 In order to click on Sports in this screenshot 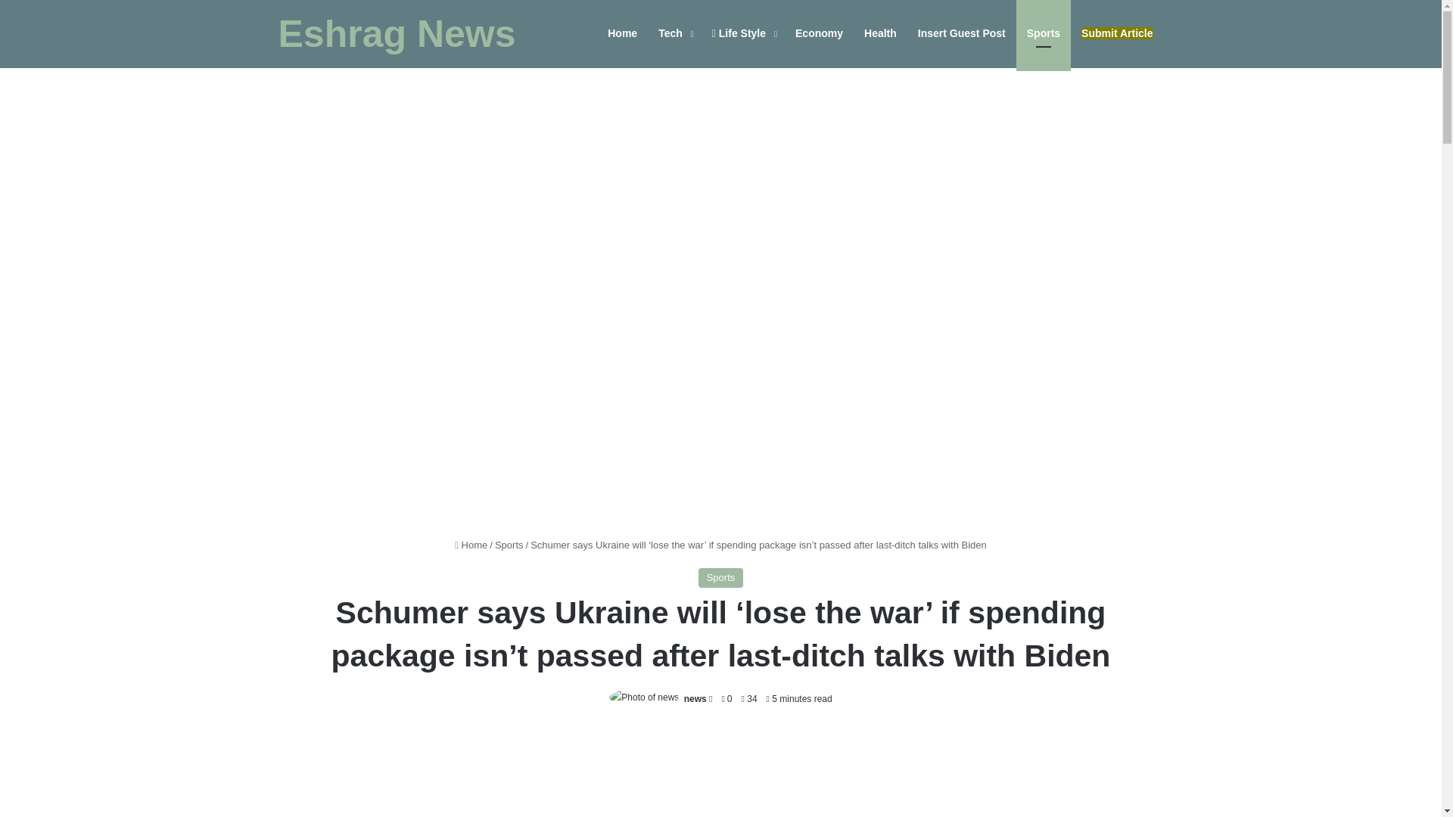, I will do `click(509, 545)`.